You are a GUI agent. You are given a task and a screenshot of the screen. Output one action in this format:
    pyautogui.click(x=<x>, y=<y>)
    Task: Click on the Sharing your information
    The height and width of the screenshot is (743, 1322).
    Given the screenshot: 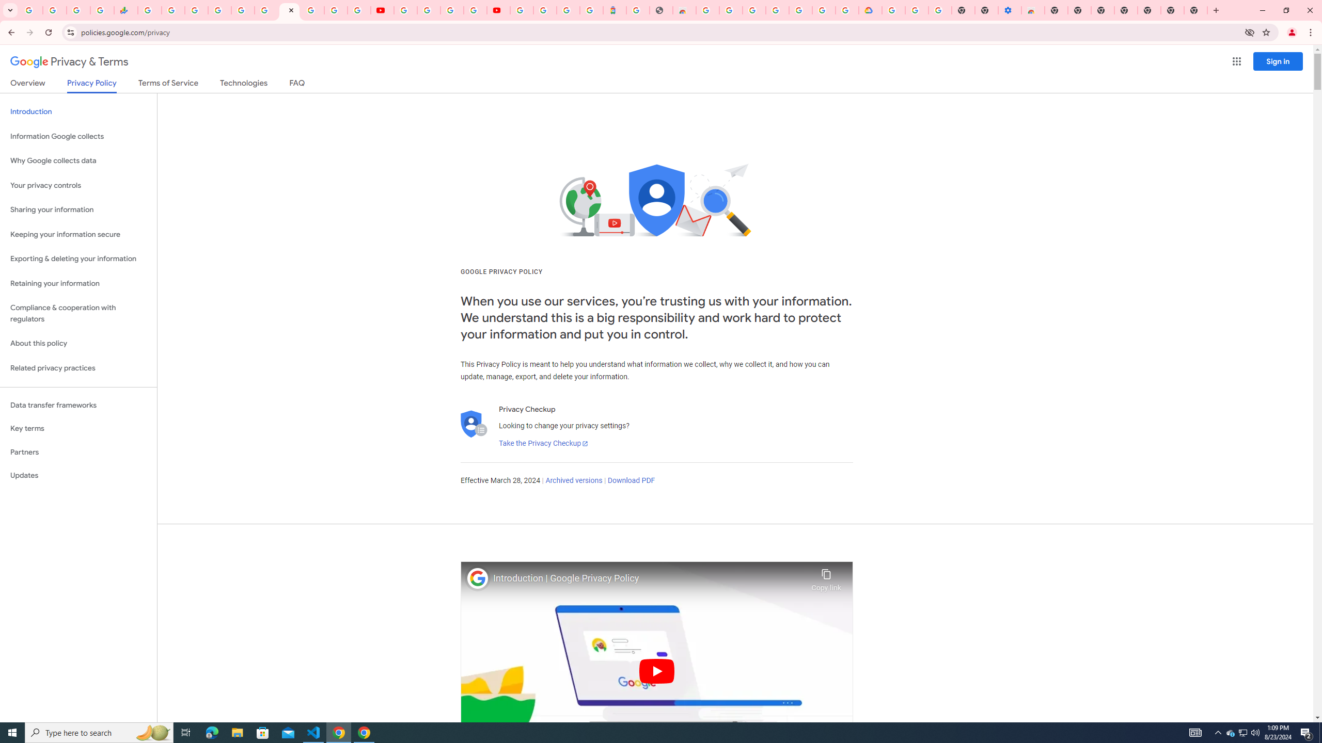 What is the action you would take?
    pyautogui.click(x=78, y=209)
    